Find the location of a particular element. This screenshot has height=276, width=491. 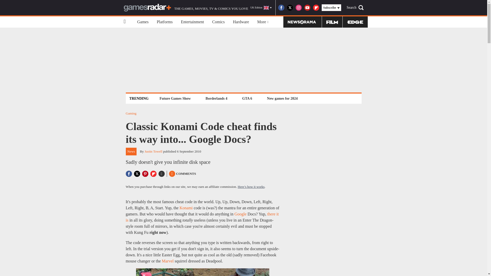

Platforms is located at coordinates (165, 22).